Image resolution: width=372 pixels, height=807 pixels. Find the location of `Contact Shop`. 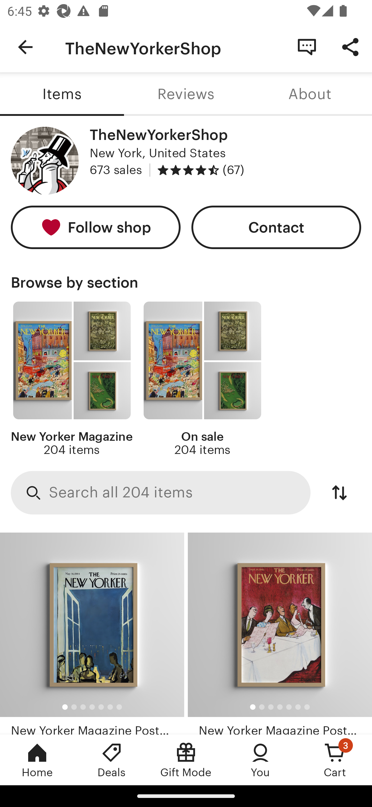

Contact Shop is located at coordinates (307, 47).